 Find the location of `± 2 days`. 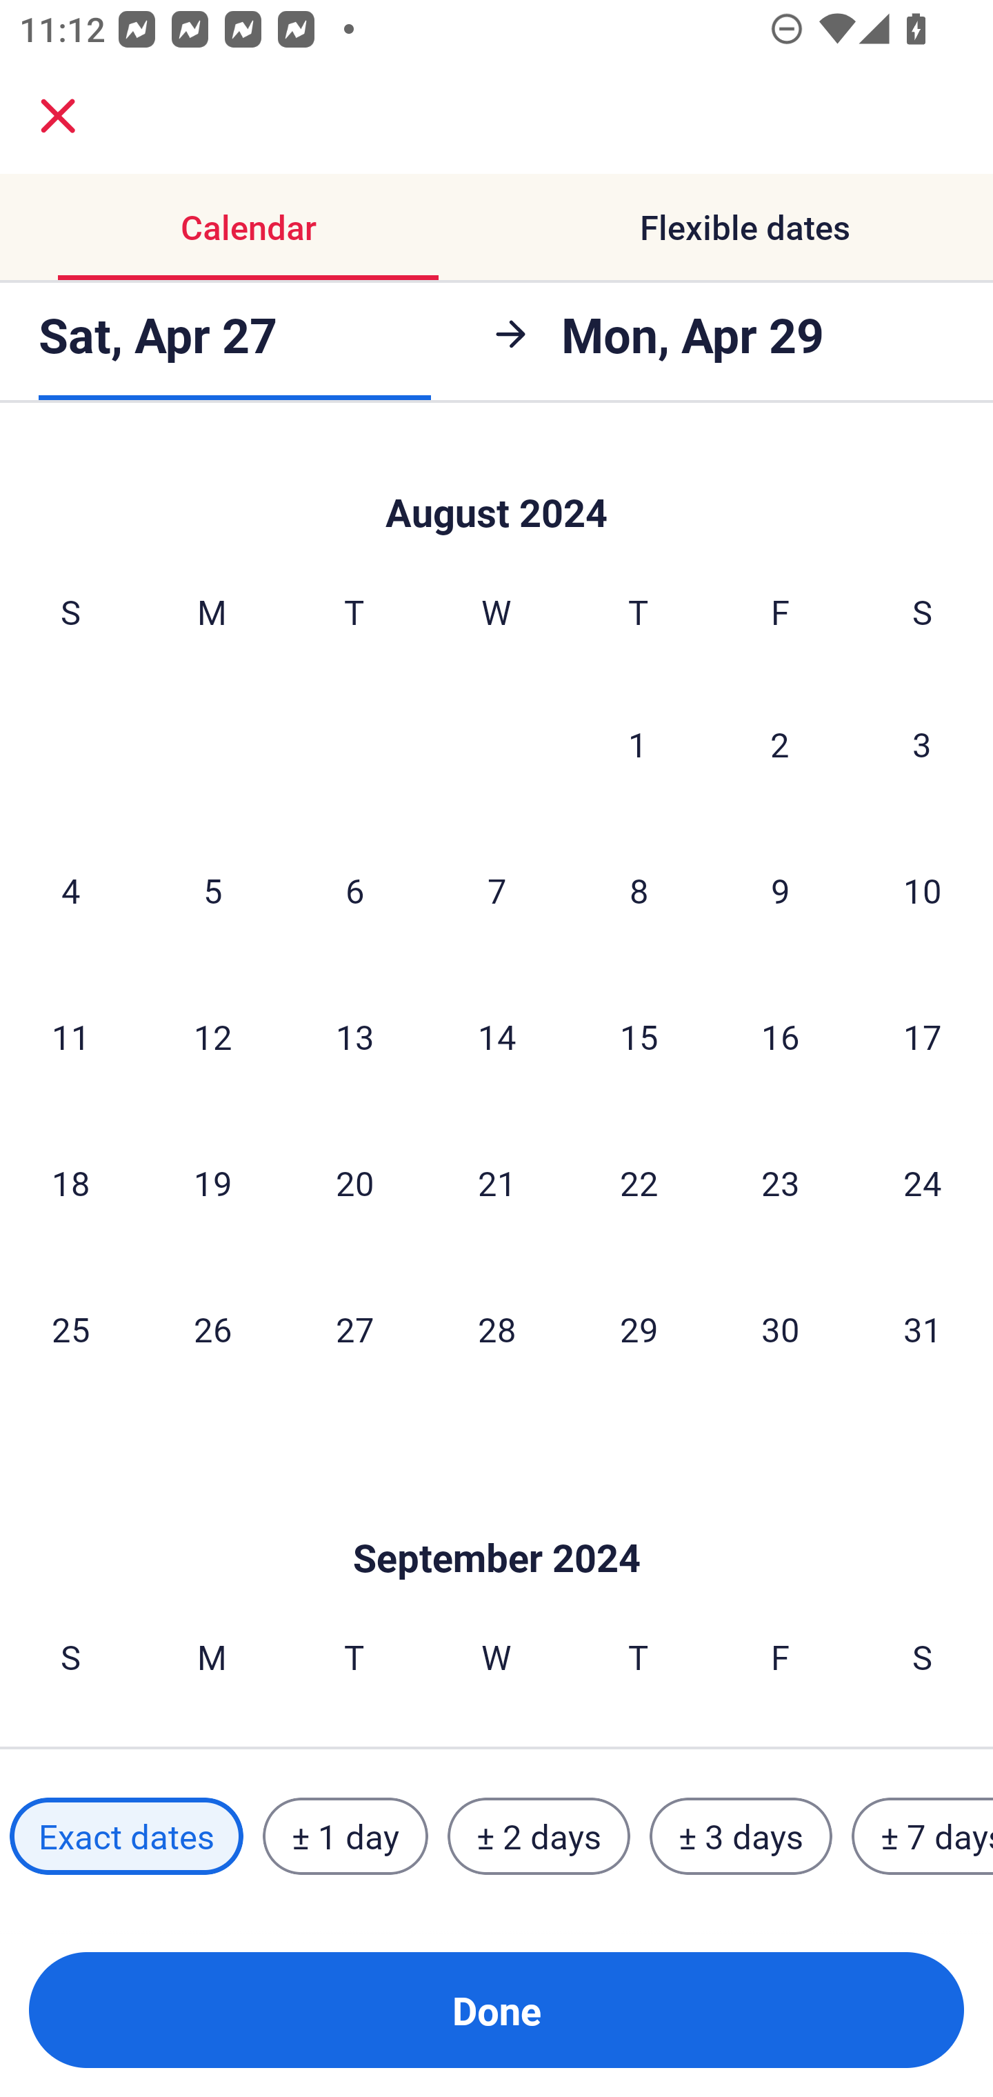

± 2 days is located at coordinates (539, 1836).